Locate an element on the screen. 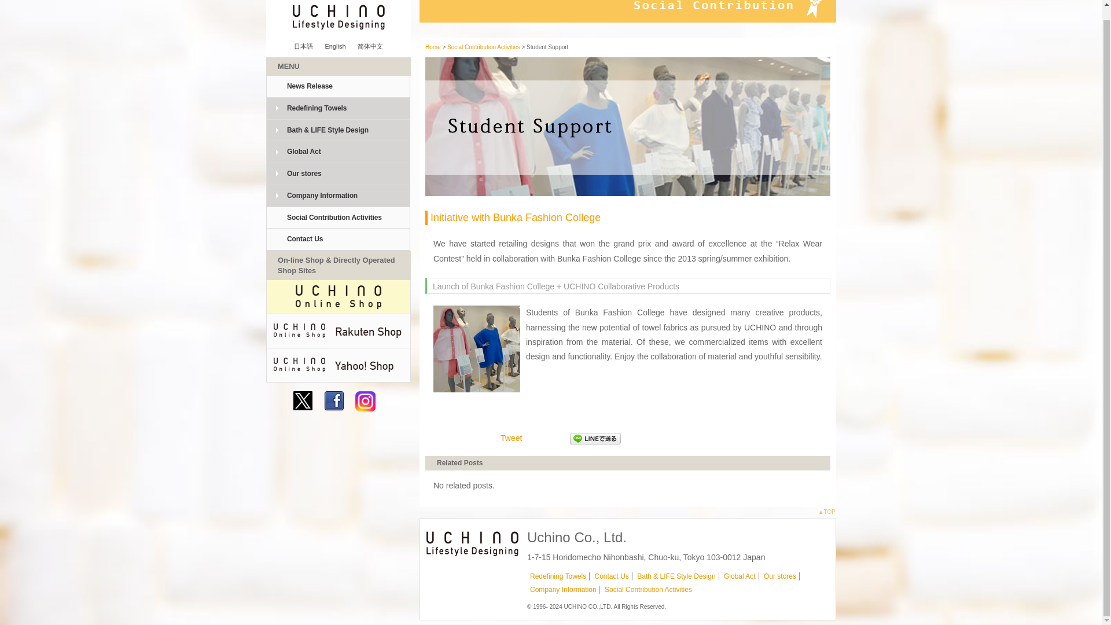  Redefining Towels is located at coordinates (558, 576).